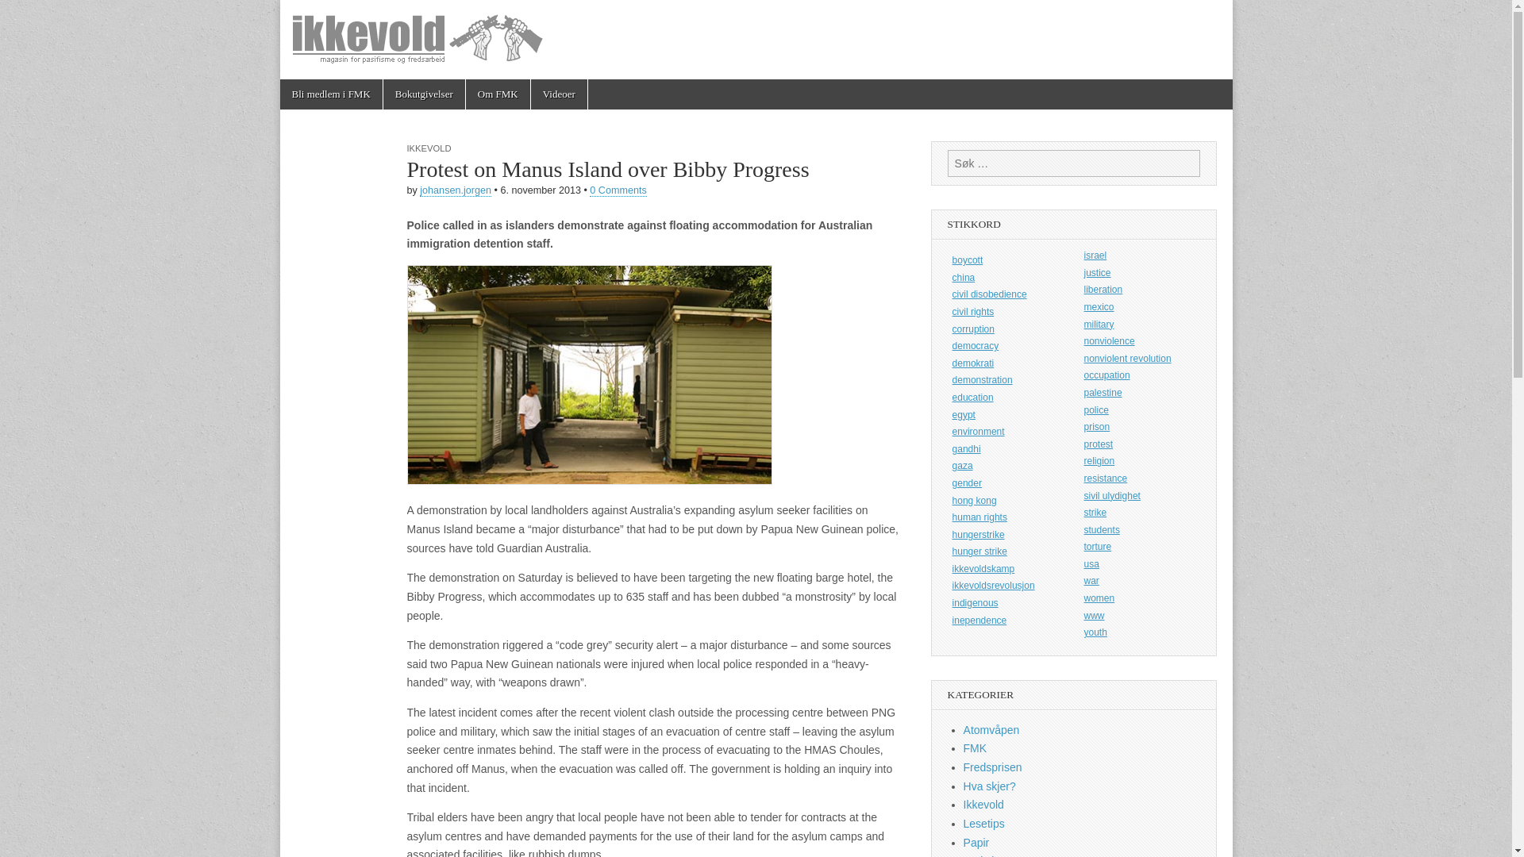 The width and height of the screenshot is (1524, 857). I want to click on gandhi, so click(1008, 449).